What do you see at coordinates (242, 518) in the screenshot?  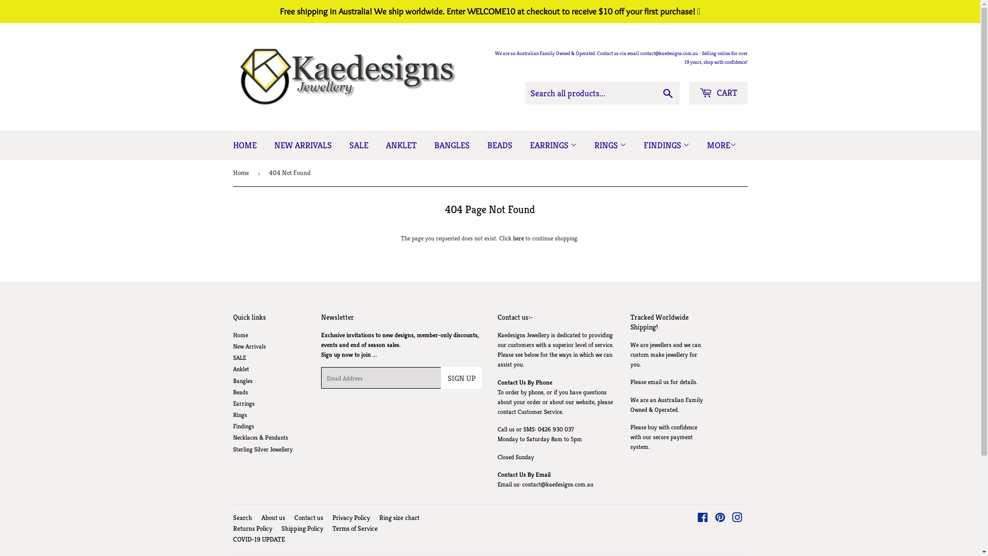 I see `Search` at bounding box center [242, 518].